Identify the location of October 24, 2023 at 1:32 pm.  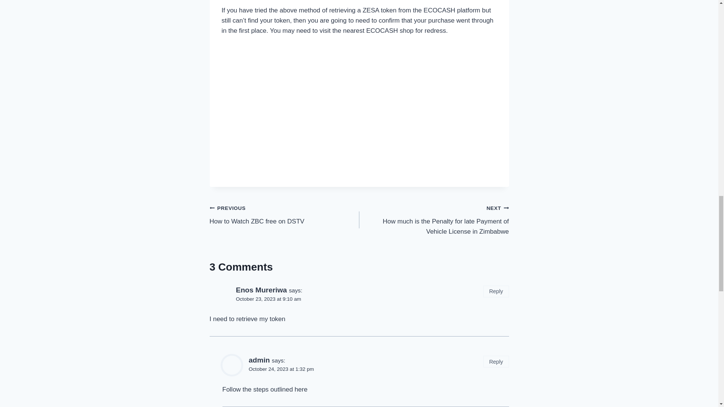
(259, 360).